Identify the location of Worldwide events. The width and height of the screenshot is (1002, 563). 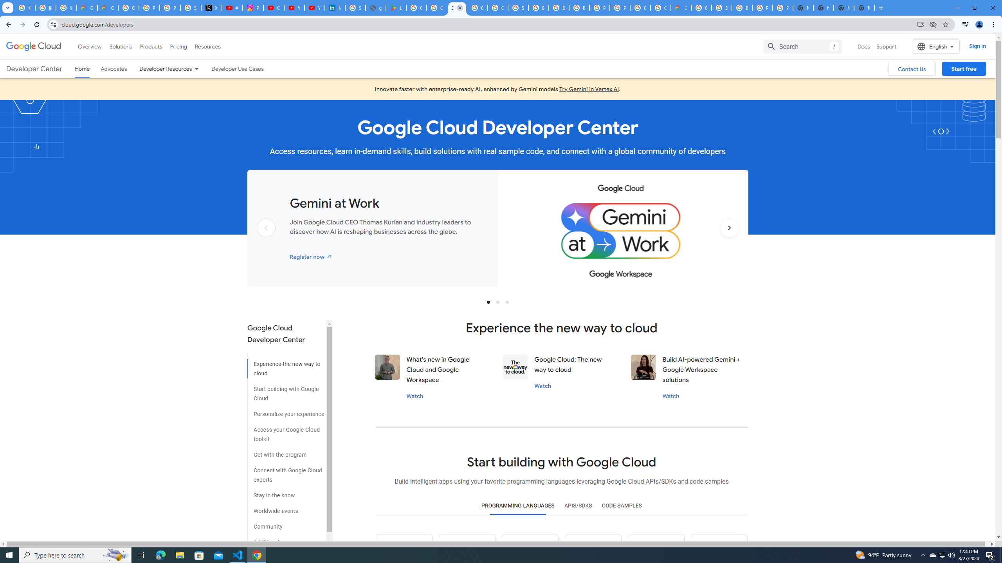
(286, 508).